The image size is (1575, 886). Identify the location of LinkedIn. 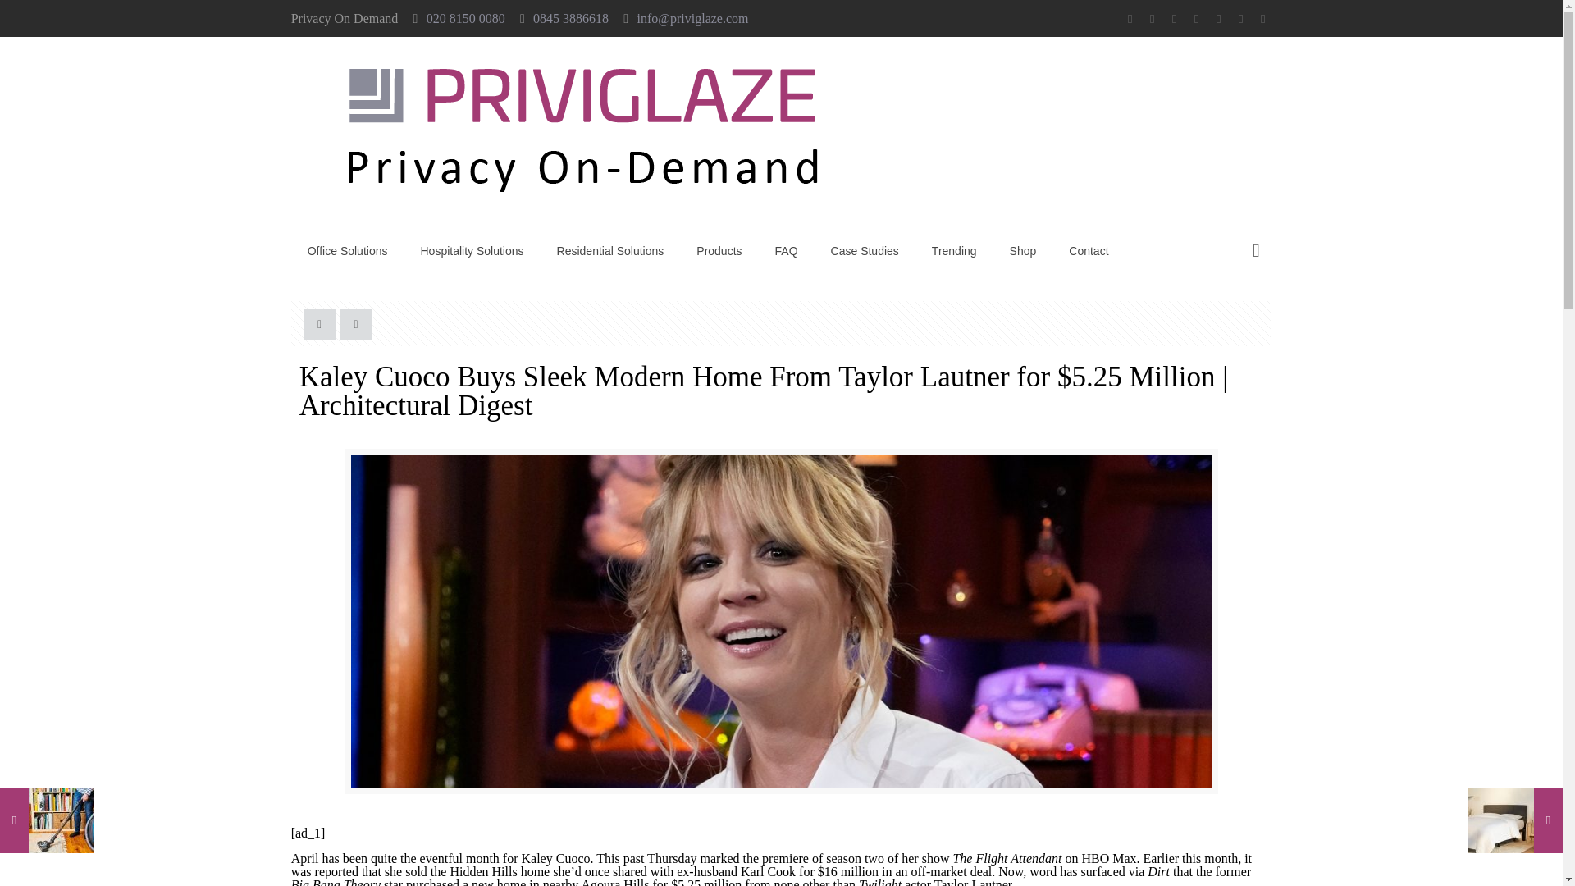
(1217, 19).